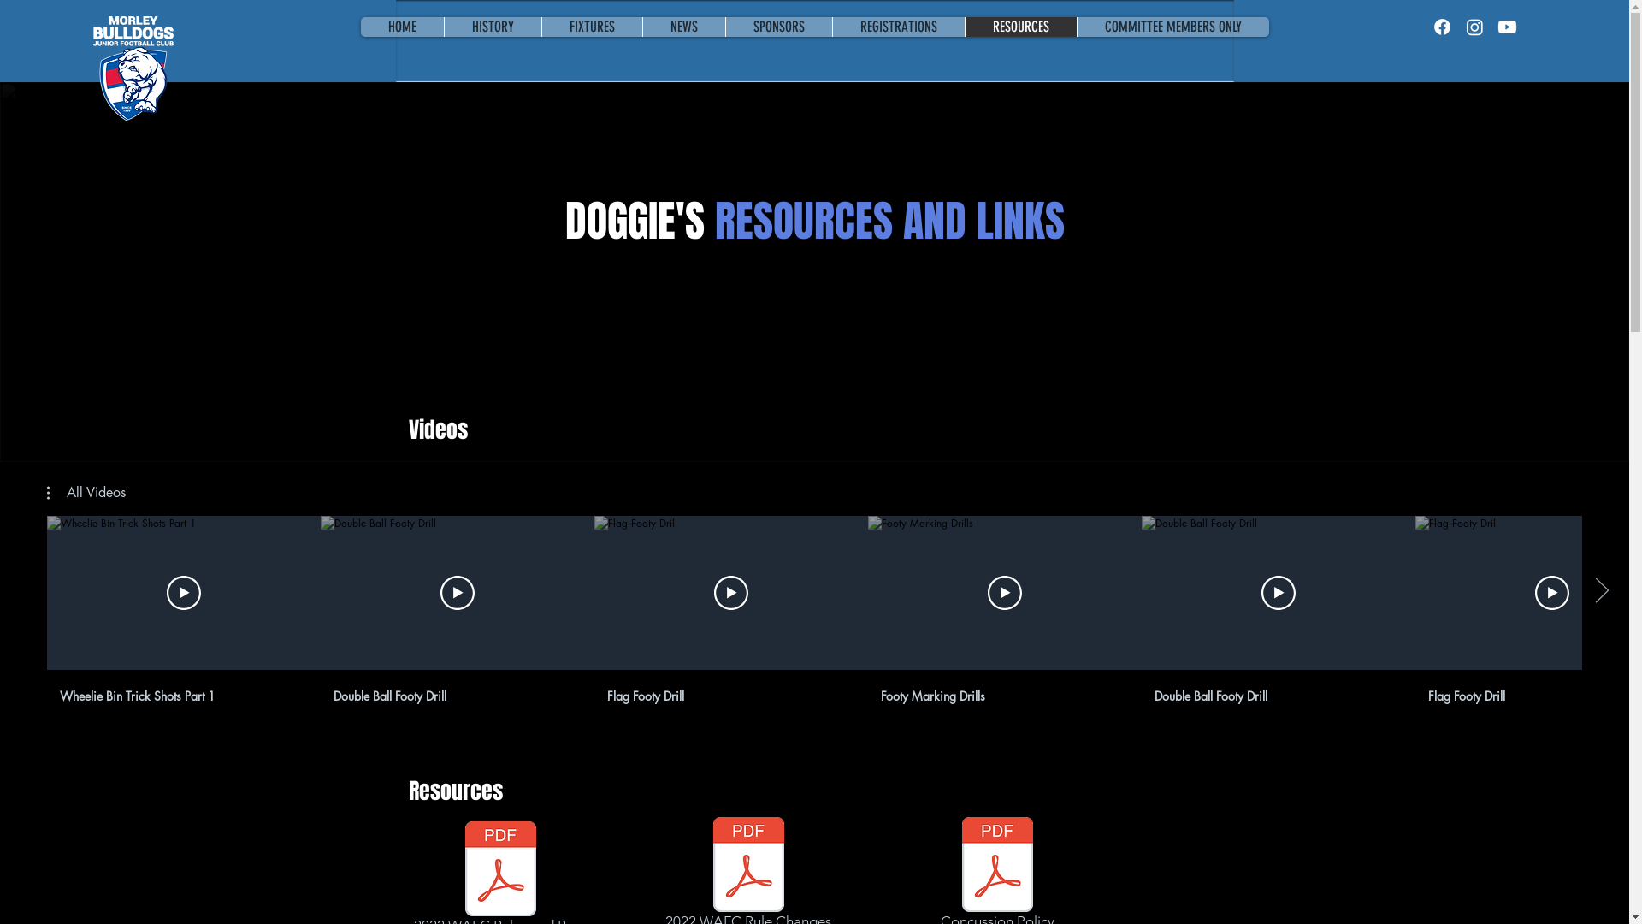 This screenshot has width=1642, height=924. What do you see at coordinates (997, 693) in the screenshot?
I see `Footy Marking Drills` at bounding box center [997, 693].